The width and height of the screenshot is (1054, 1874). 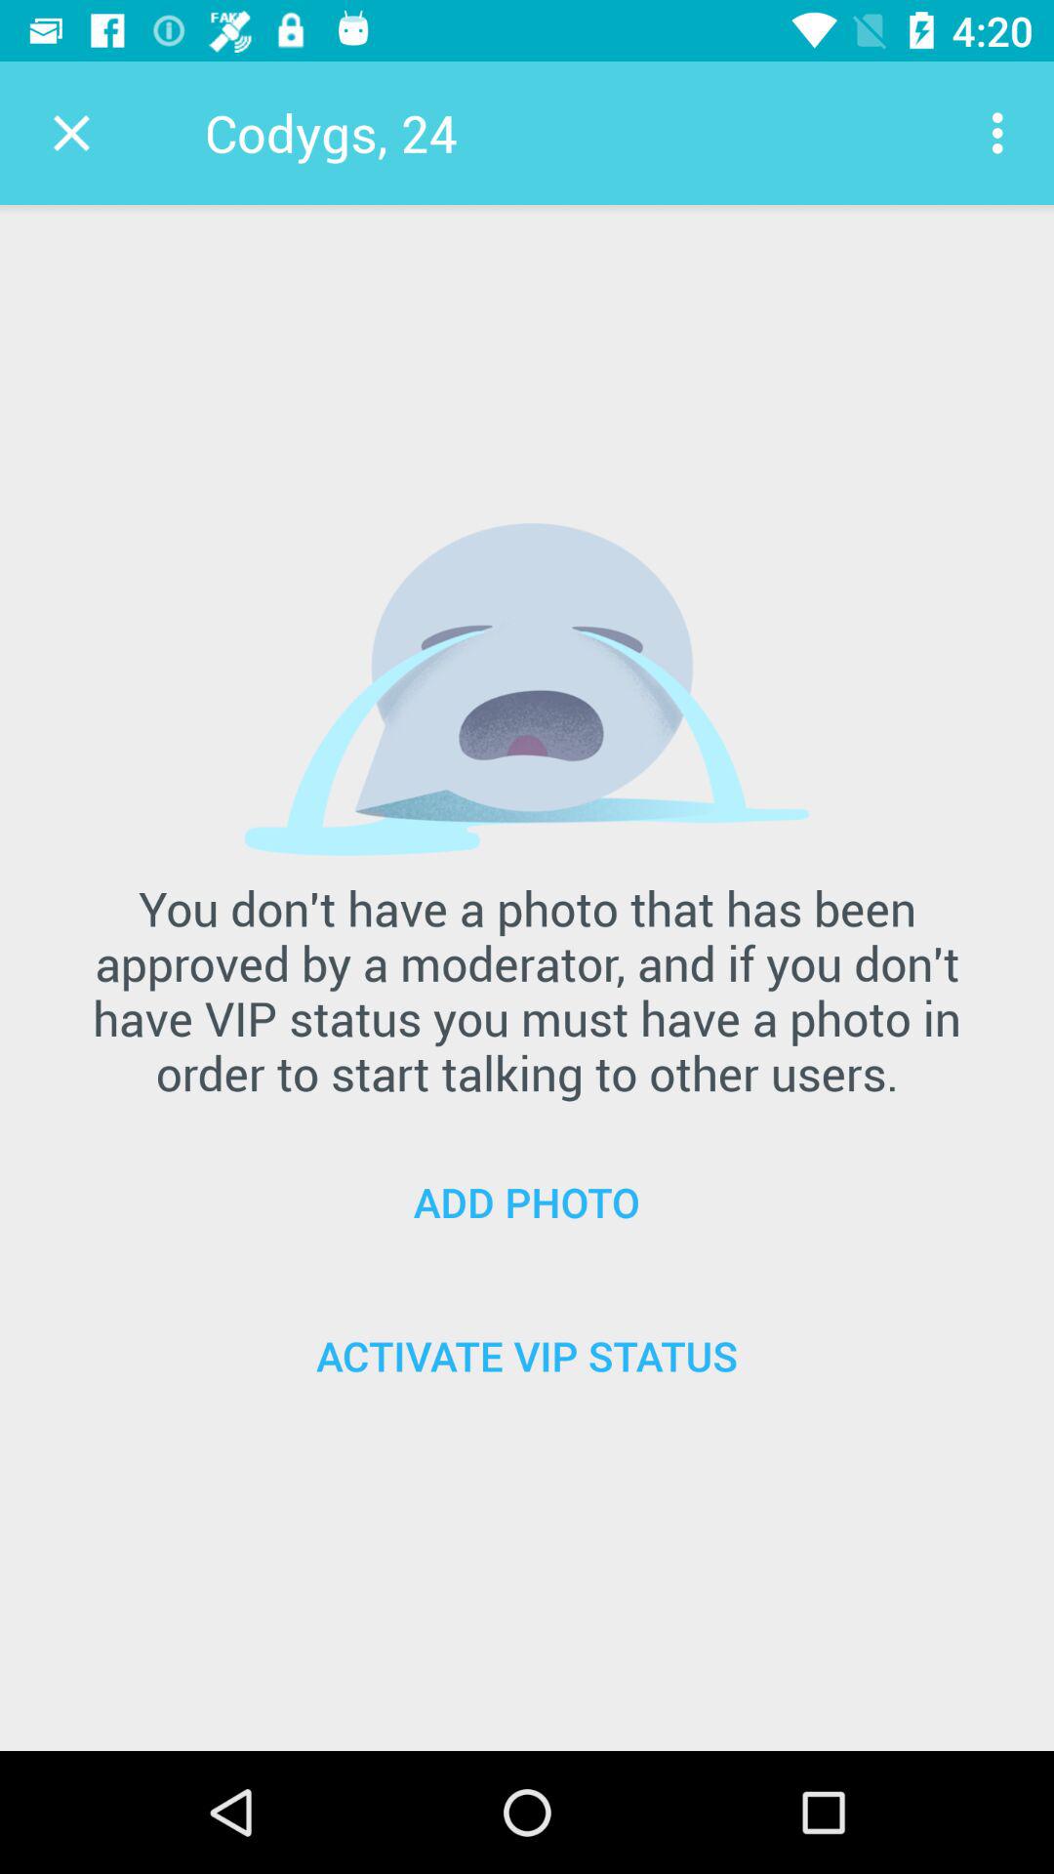 What do you see at coordinates (71, 133) in the screenshot?
I see `launch the item next to codygs, 24 icon` at bounding box center [71, 133].